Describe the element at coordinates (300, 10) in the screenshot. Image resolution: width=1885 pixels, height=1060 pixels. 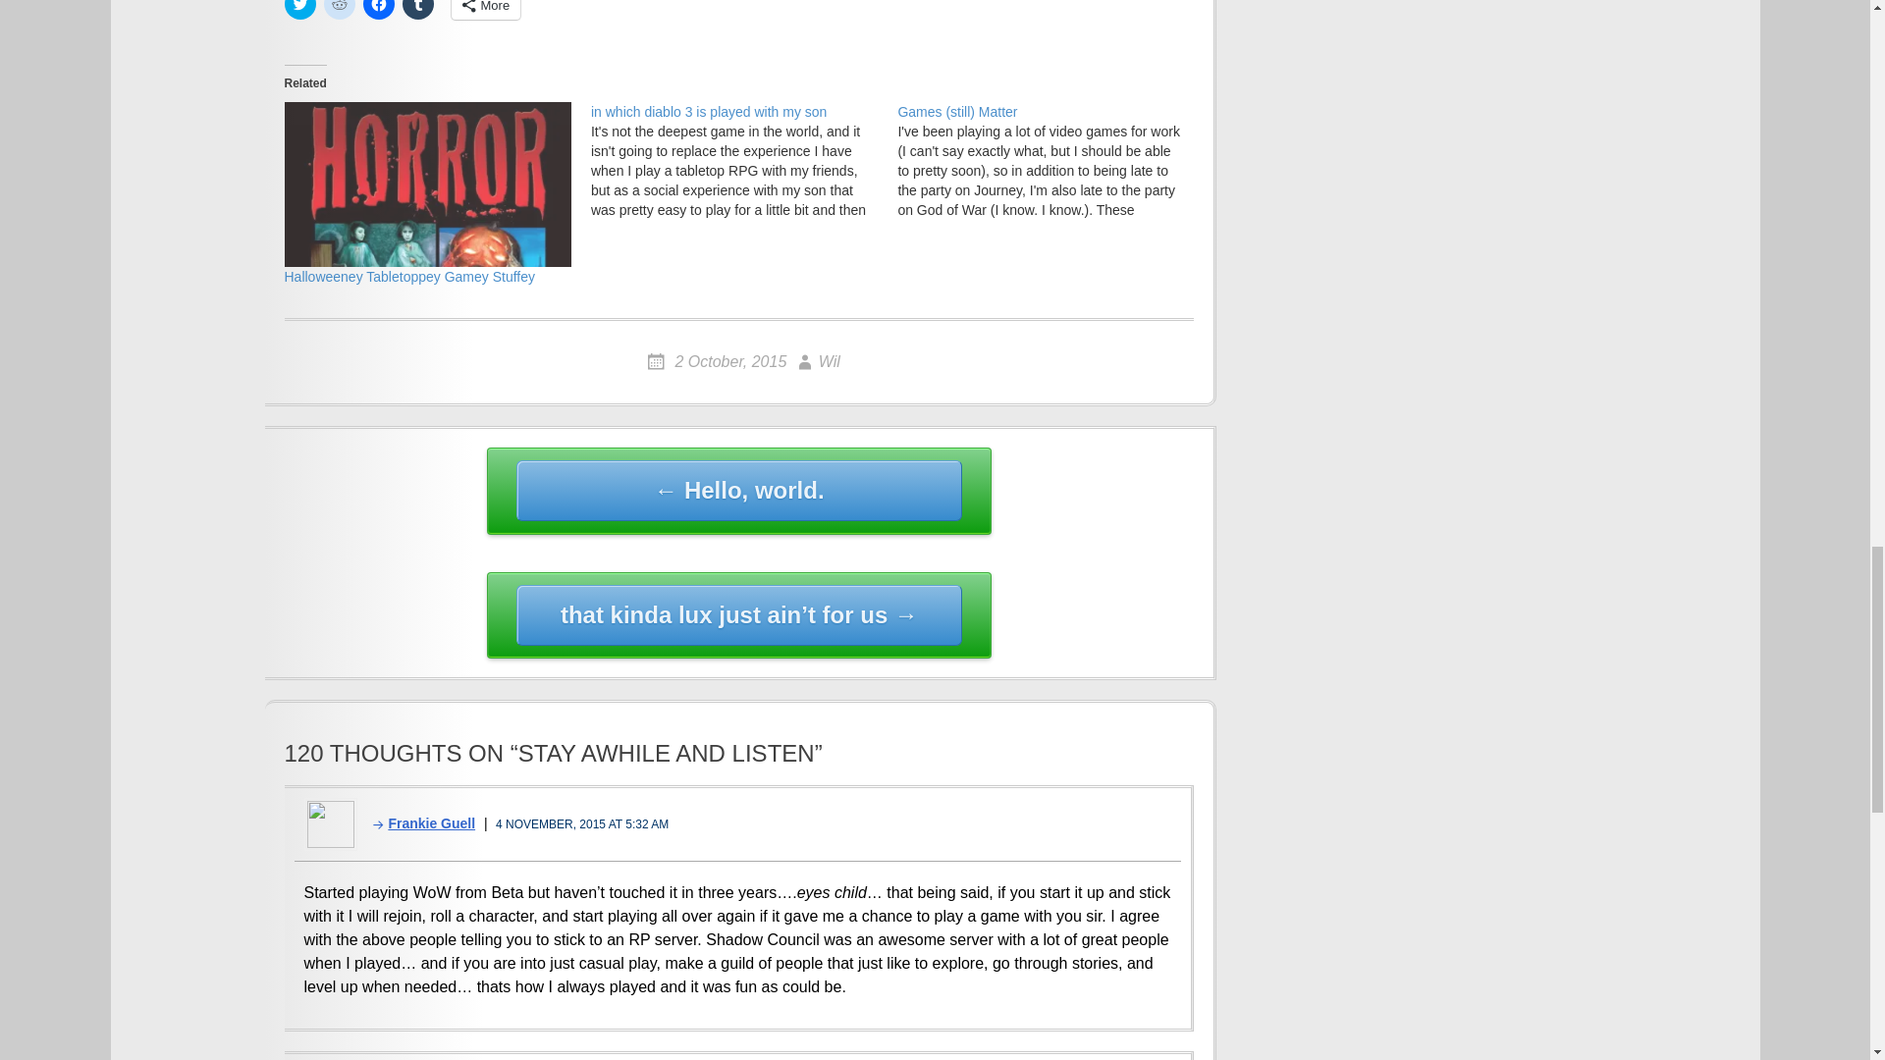
I see `Click to share on Twitter` at that location.